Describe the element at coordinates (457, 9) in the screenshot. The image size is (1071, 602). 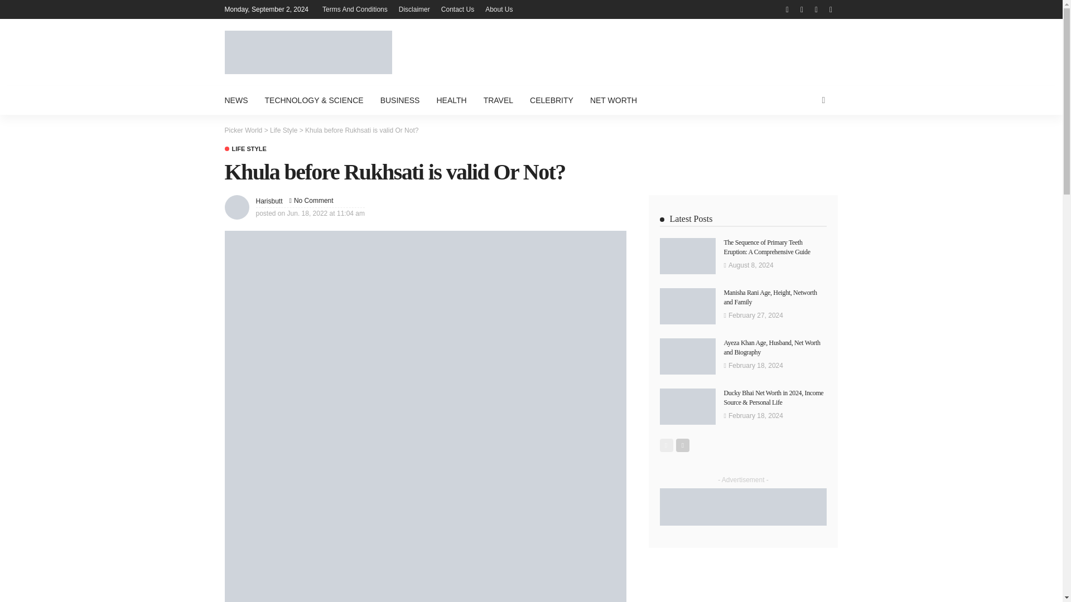
I see `Contact Us` at that location.